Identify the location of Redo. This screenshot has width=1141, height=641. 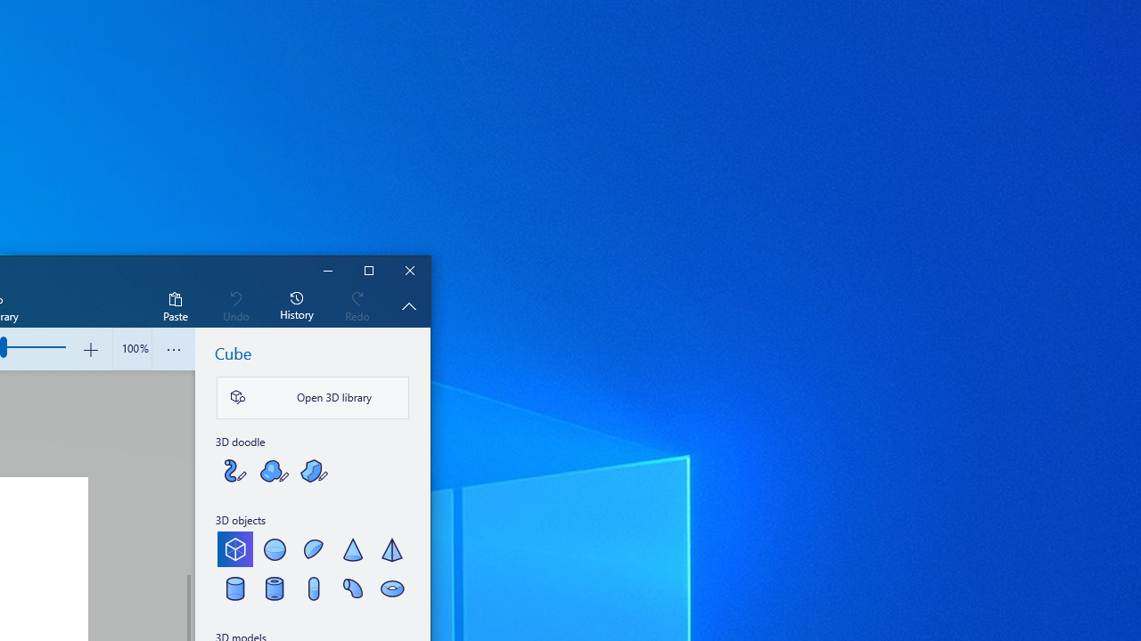
(357, 305).